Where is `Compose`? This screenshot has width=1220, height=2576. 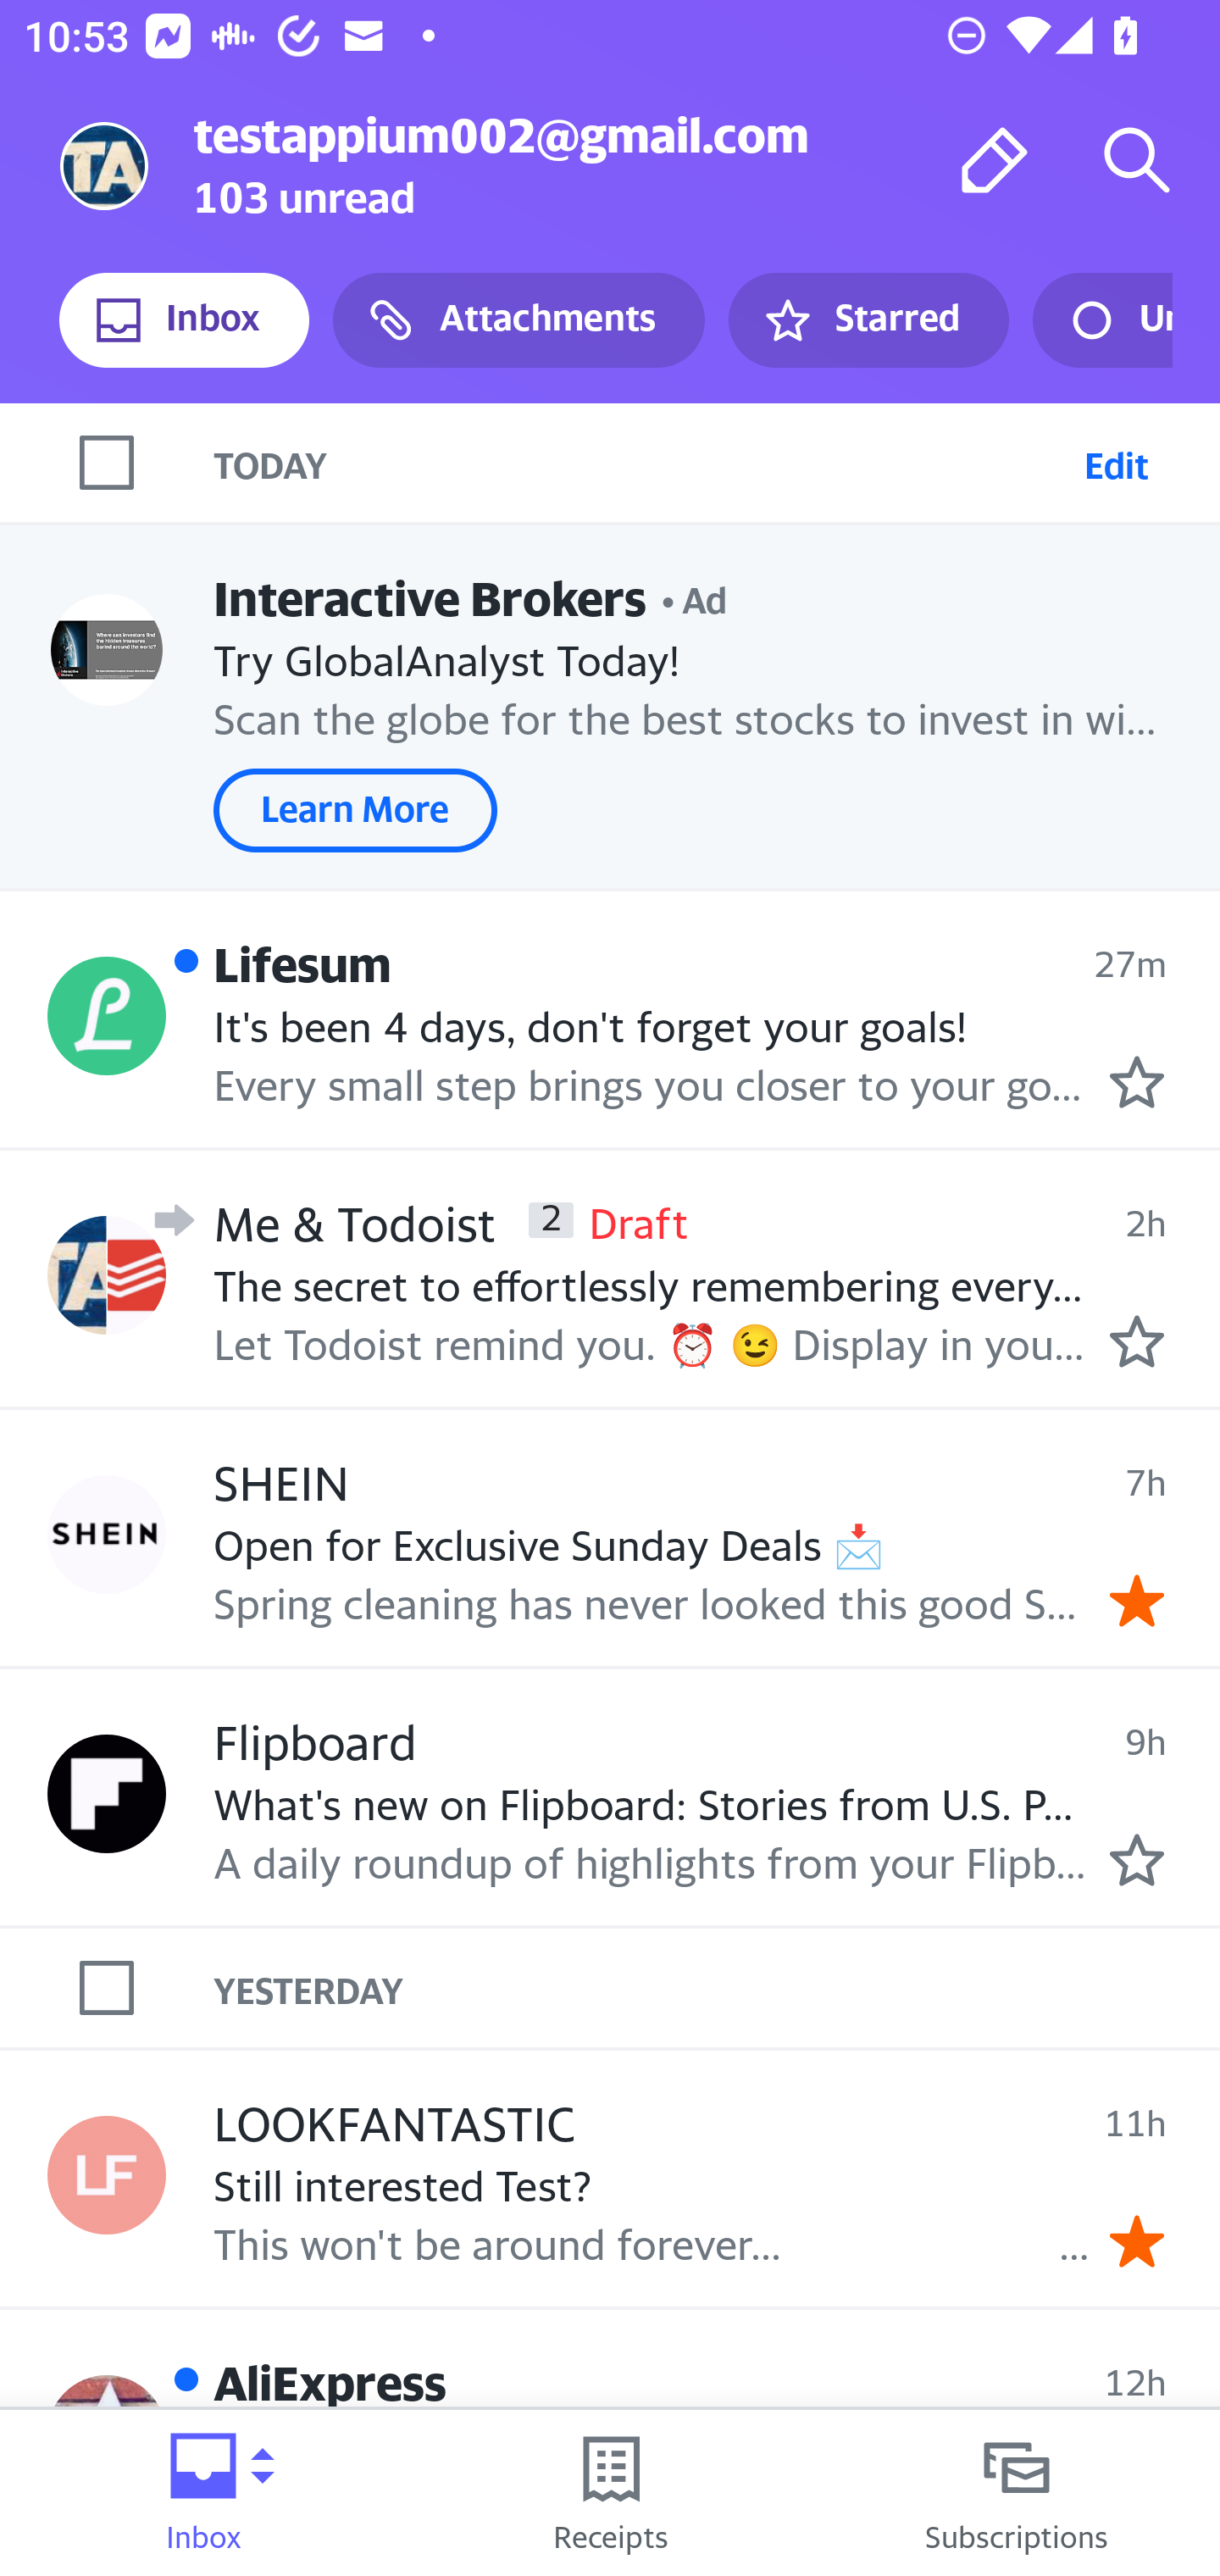 Compose is located at coordinates (995, 159).